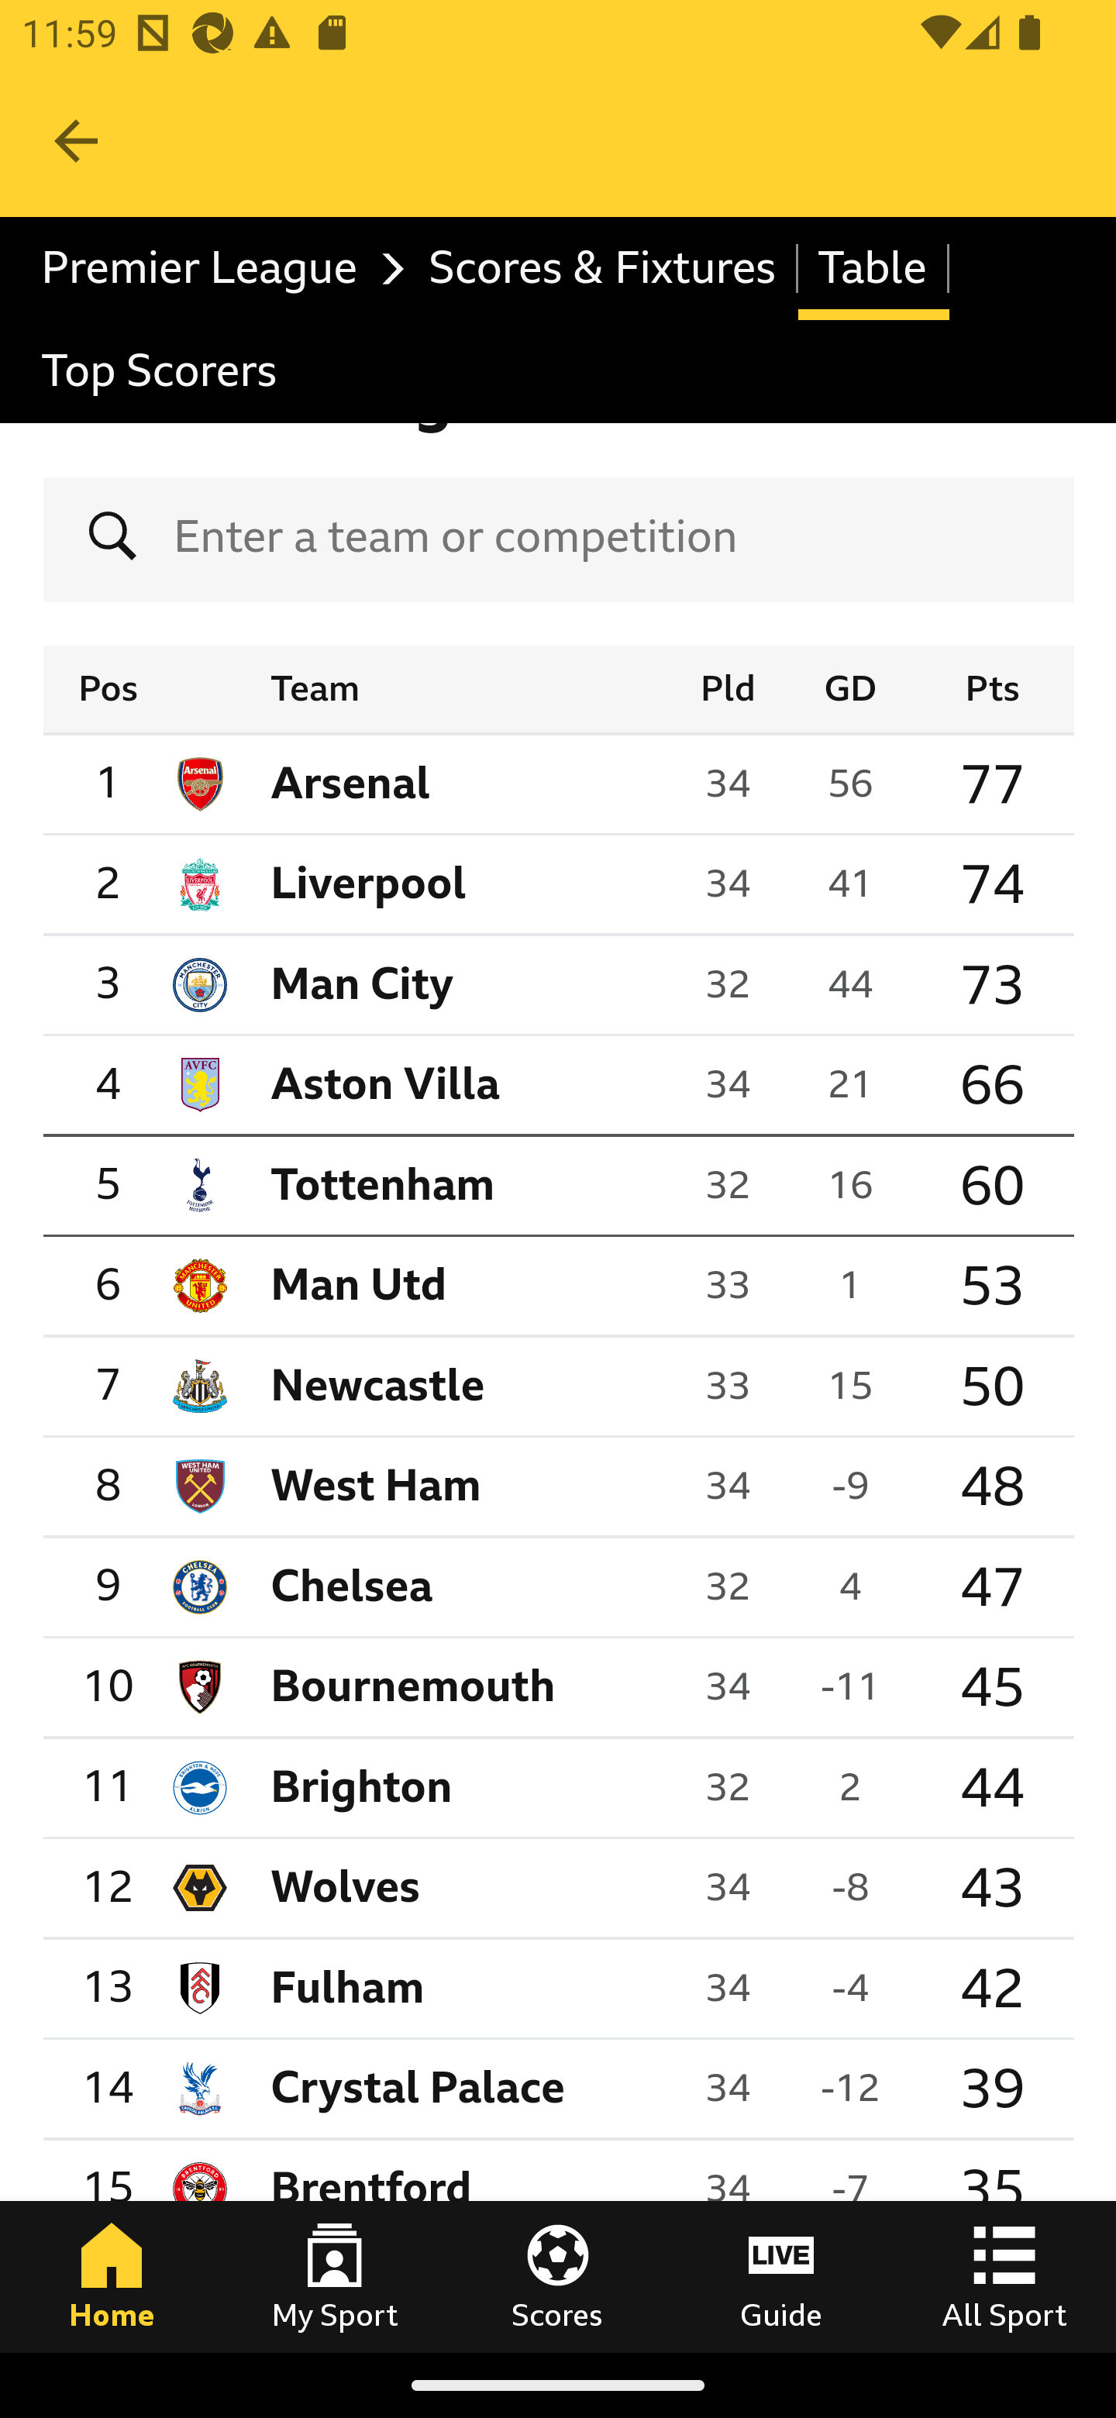 The width and height of the screenshot is (1116, 2418). I want to click on Wolverhampton Wanderers, so click(322, 1888).